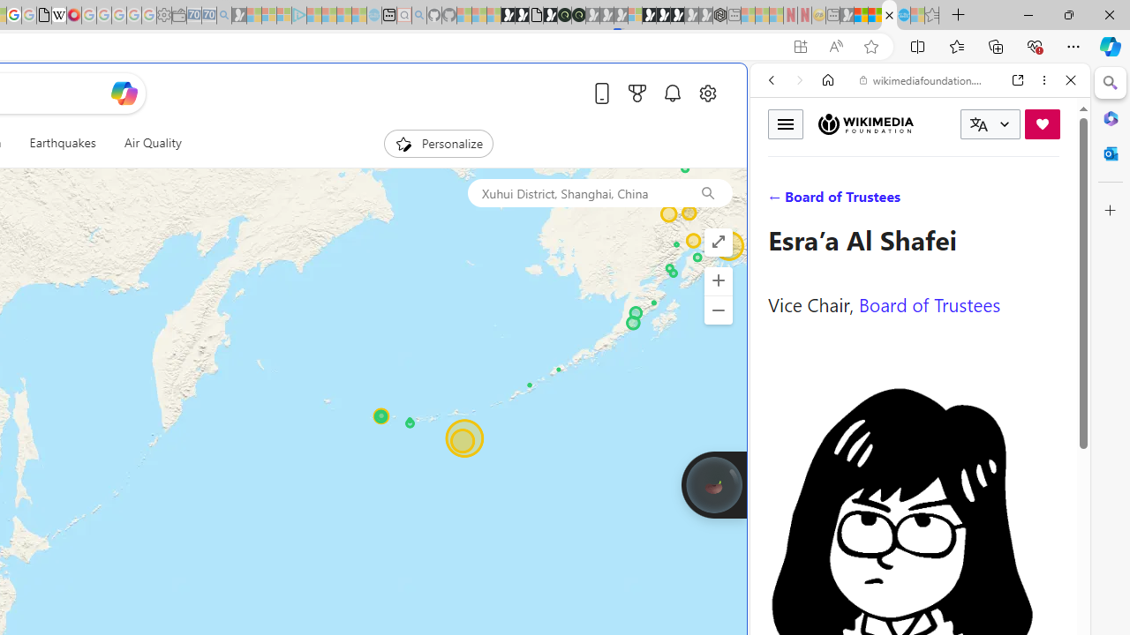 The image size is (1130, 635). What do you see at coordinates (663, 16) in the screenshot?
I see `Play Free Online Games | Games from Microsoft Start` at bounding box center [663, 16].